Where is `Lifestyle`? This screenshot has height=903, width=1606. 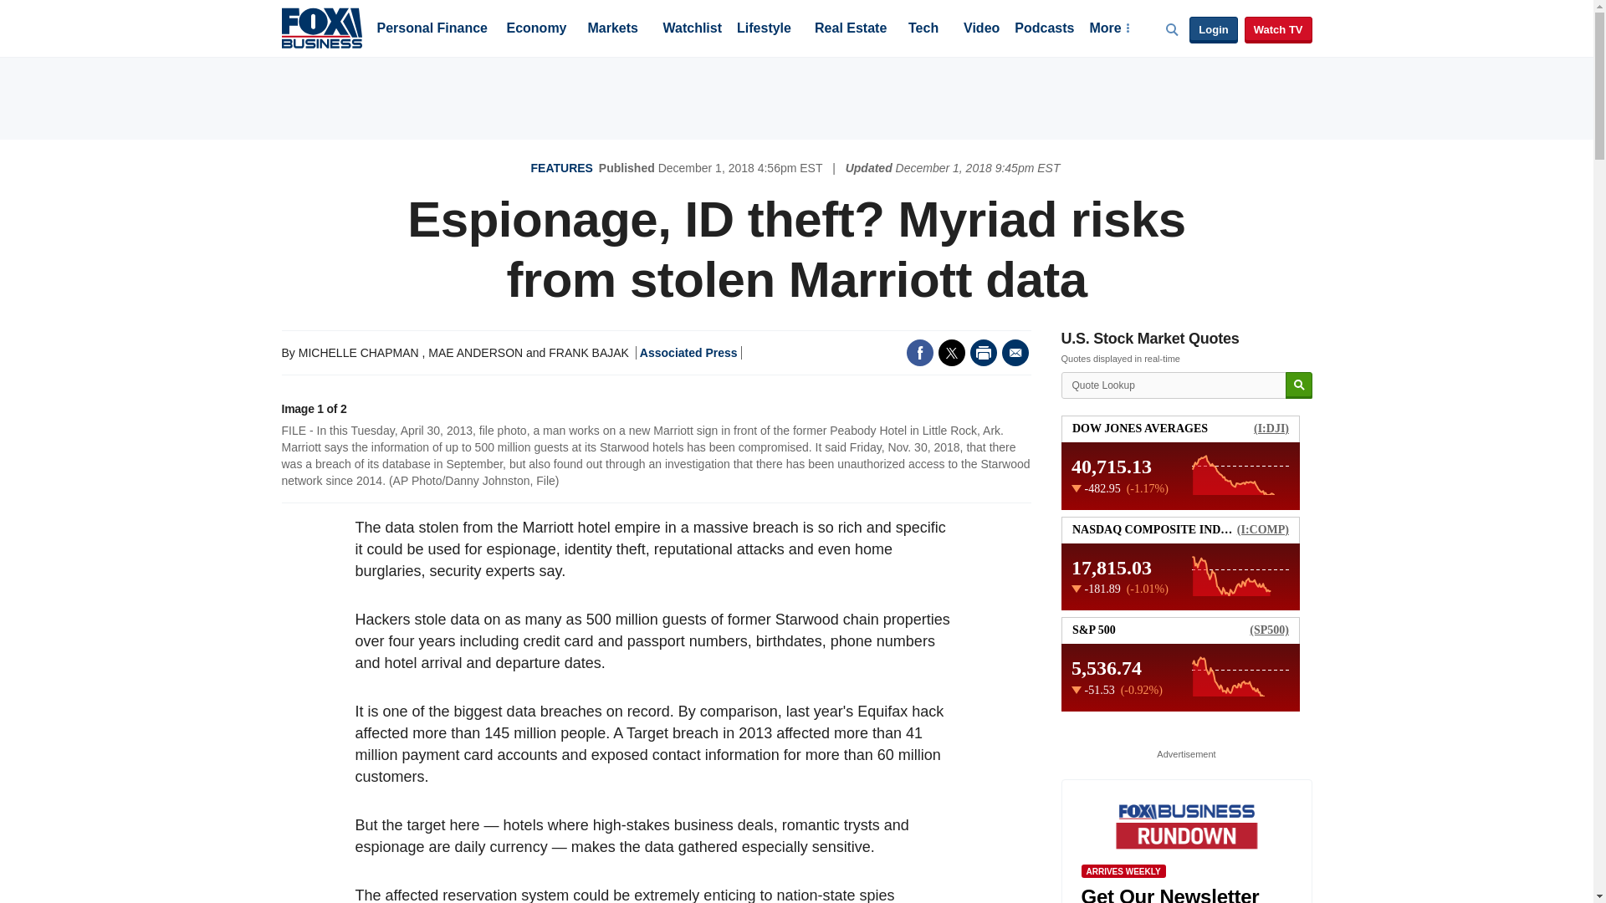 Lifestyle is located at coordinates (765, 29).